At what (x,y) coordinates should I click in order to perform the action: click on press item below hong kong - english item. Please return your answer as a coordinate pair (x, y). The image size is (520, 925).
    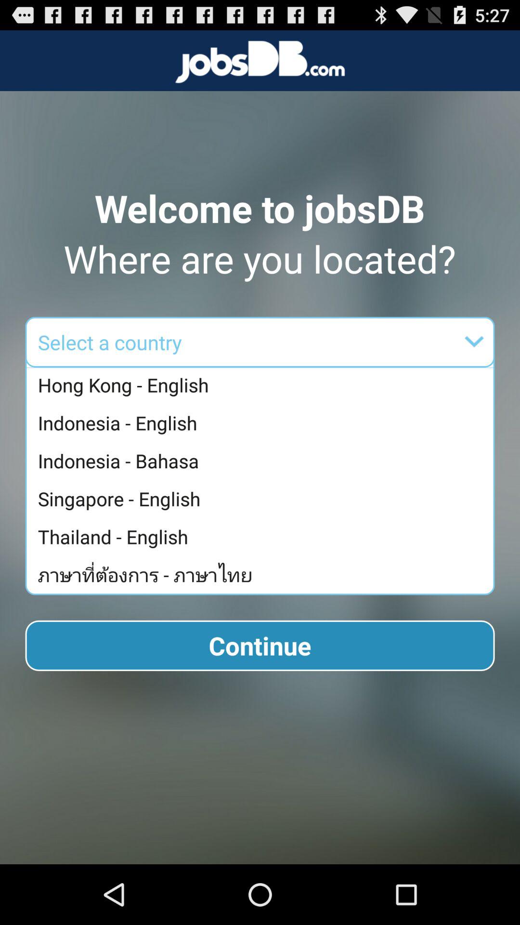
    Looking at the image, I should click on (262, 423).